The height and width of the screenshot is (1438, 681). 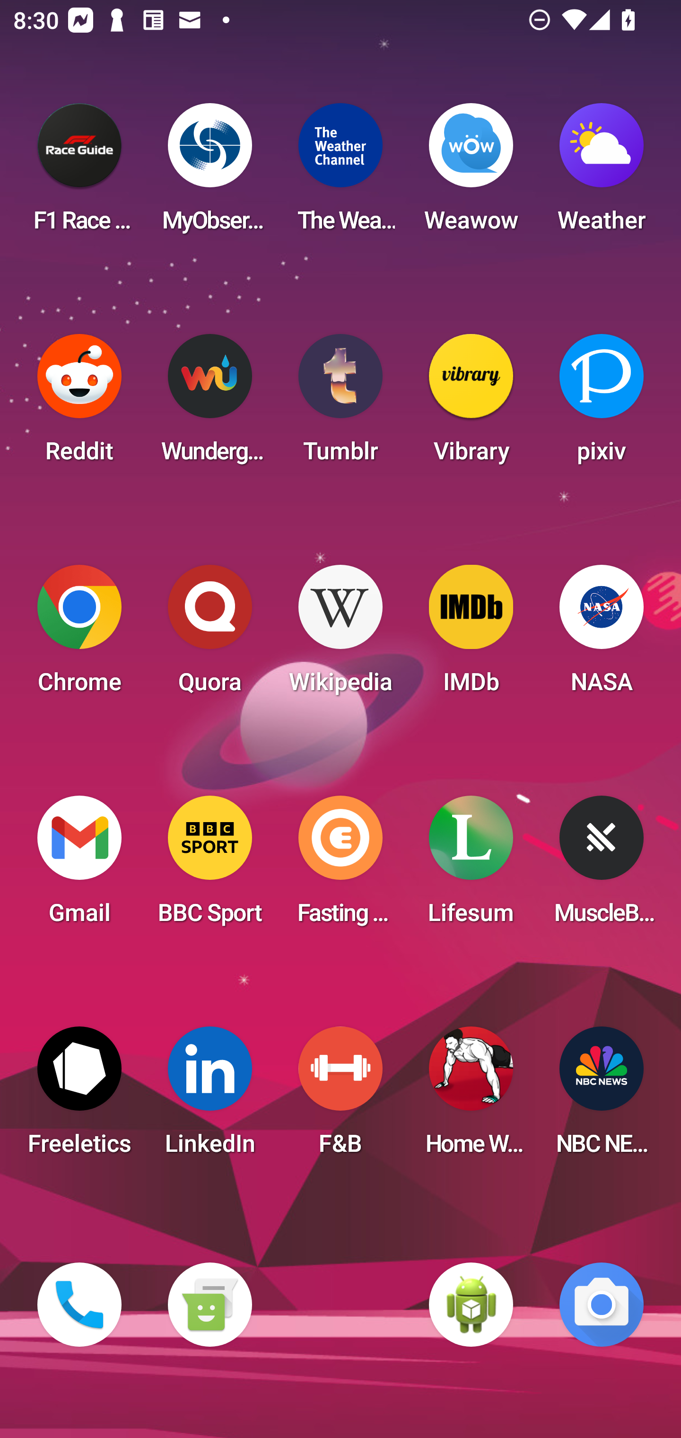 What do you see at coordinates (471, 866) in the screenshot?
I see `Lifesum` at bounding box center [471, 866].